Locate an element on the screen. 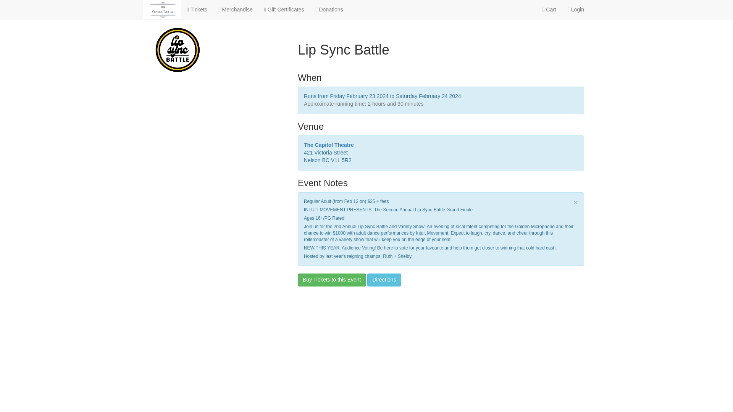 The width and height of the screenshot is (733, 412). Directions is located at coordinates (384, 280).